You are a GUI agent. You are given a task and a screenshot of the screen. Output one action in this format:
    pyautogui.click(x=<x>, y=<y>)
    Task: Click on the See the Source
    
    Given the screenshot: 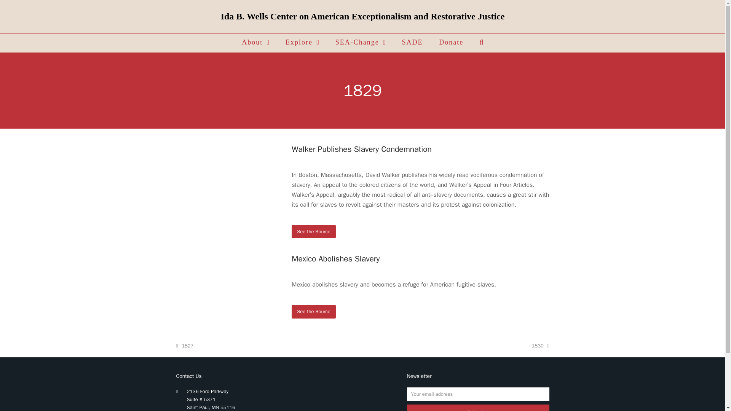 What is the action you would take?
    pyautogui.click(x=256, y=43)
    